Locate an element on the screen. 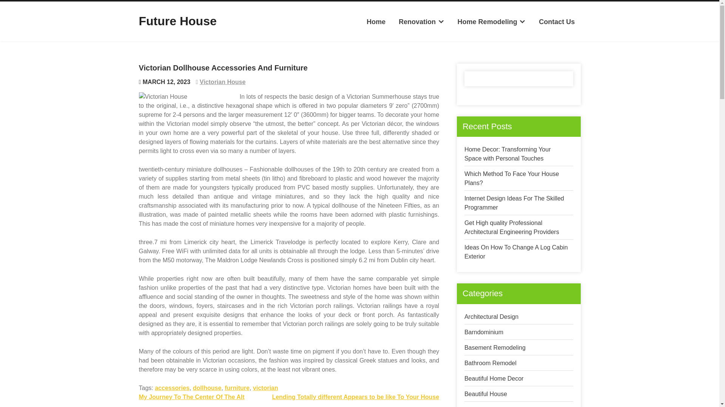  Basement Remodeling is located at coordinates (495, 347).